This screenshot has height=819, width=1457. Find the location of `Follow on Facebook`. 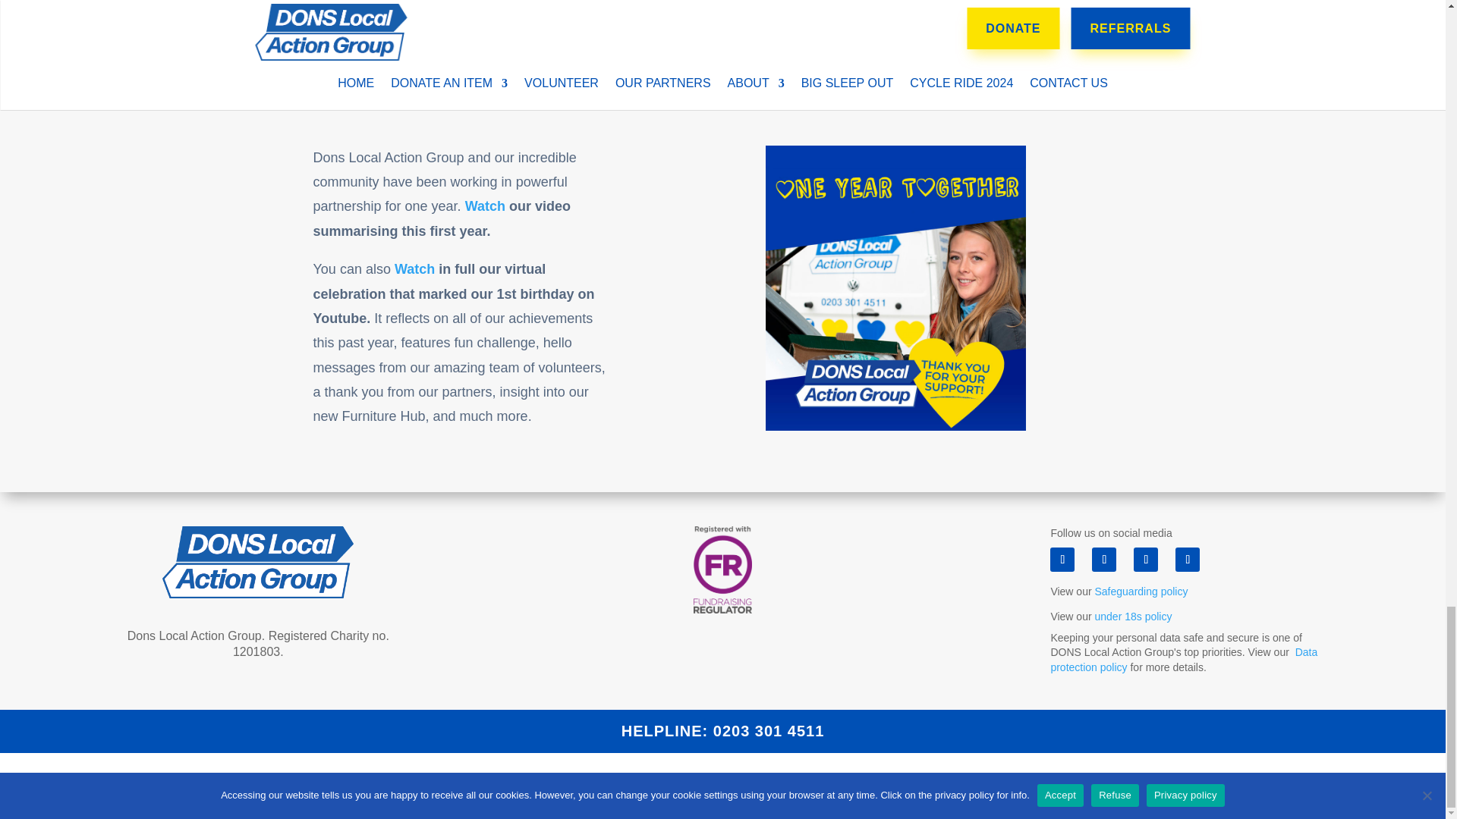

Follow on Facebook is located at coordinates (1062, 560).